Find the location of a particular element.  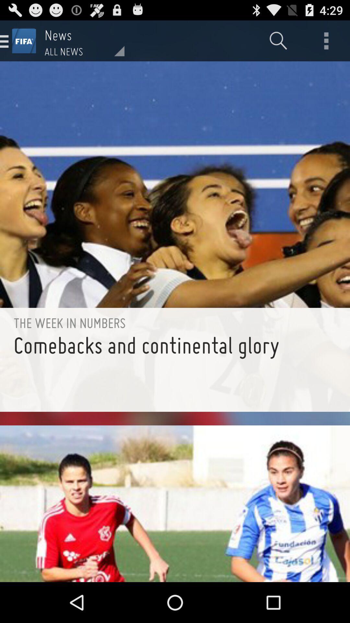

click the the week in item is located at coordinates (175, 323).